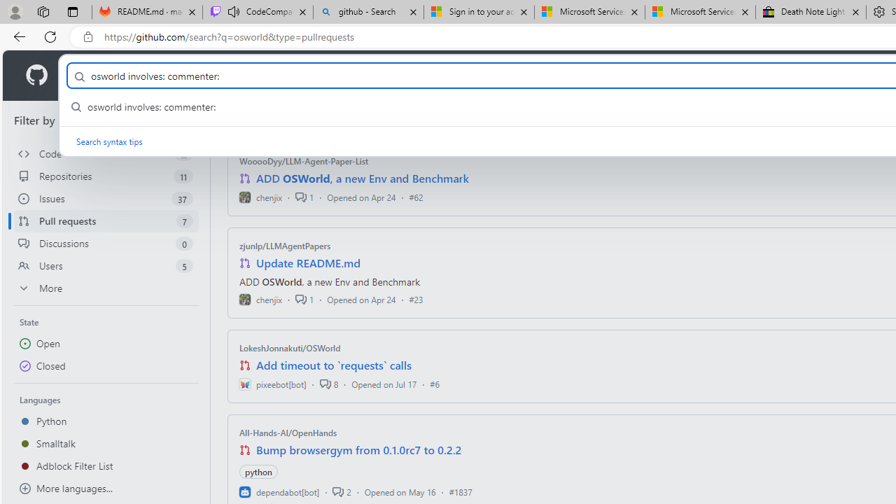  Describe the element at coordinates (279, 491) in the screenshot. I see `dependabot[bot]` at that location.